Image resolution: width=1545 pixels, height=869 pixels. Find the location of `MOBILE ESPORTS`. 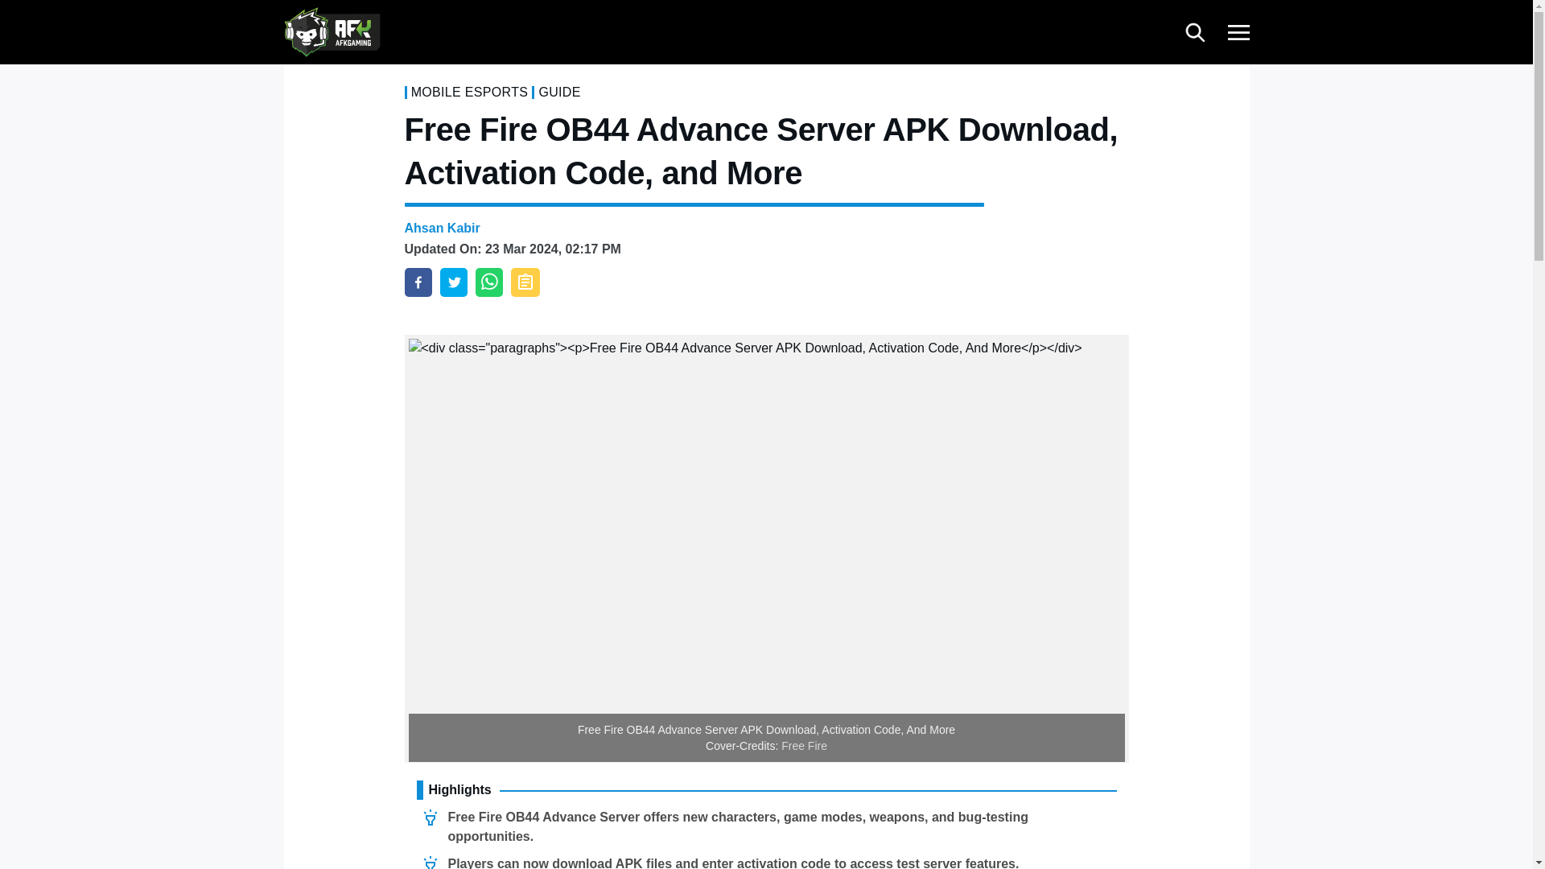

MOBILE ESPORTS is located at coordinates (469, 92).